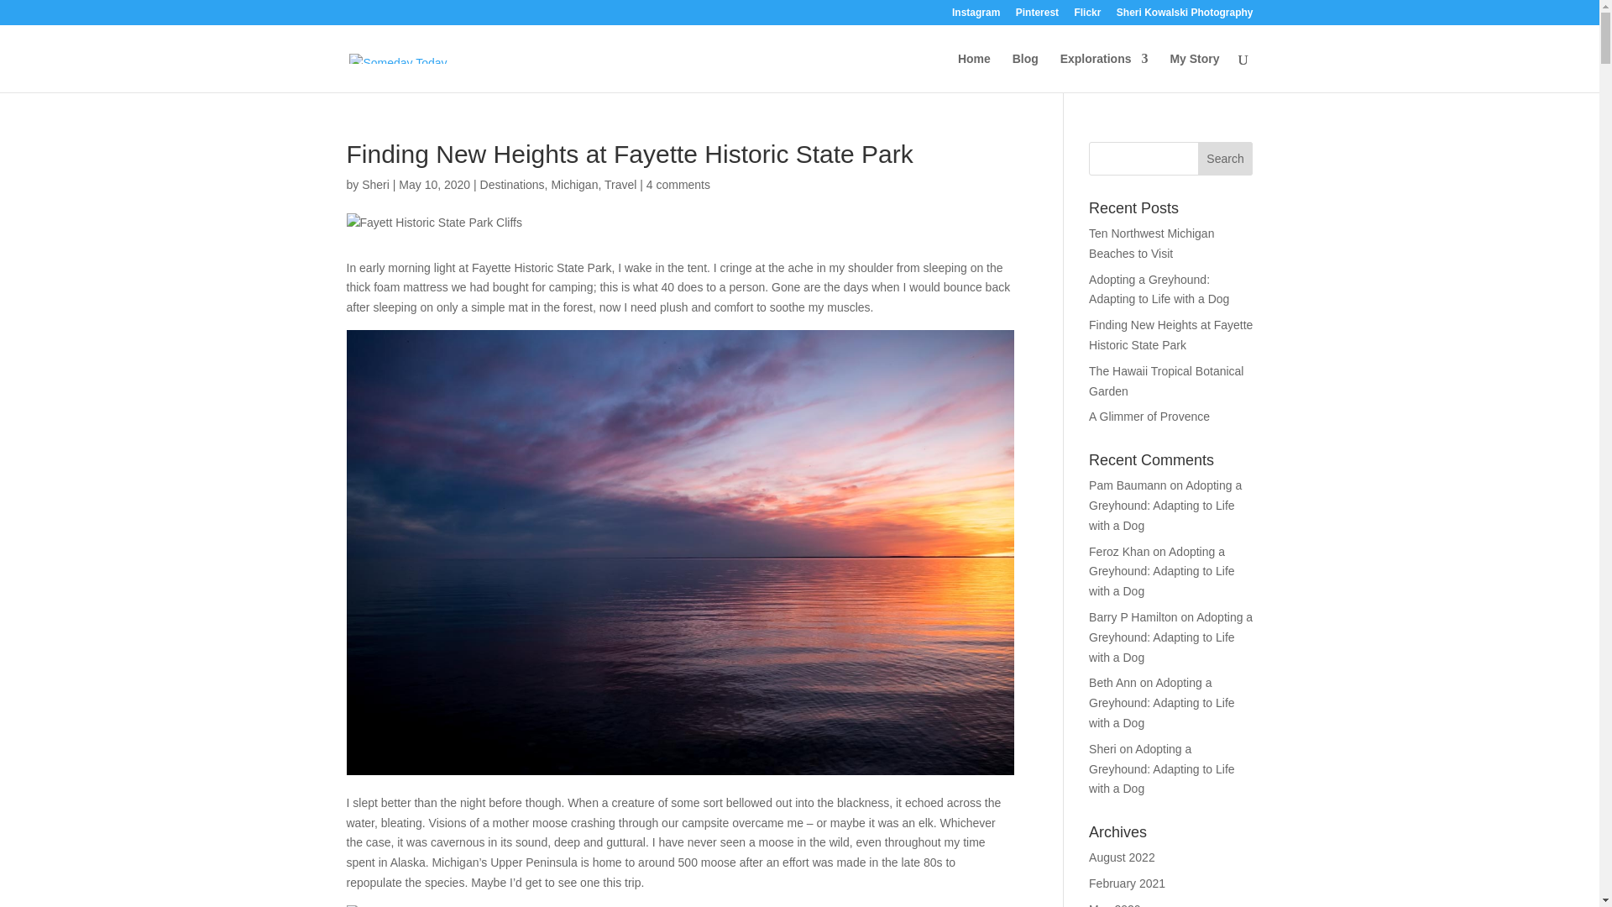 The width and height of the screenshot is (1612, 907). What do you see at coordinates (1162, 769) in the screenshot?
I see `Adopting a Greyhound: Adapting to Life with a Dog` at bounding box center [1162, 769].